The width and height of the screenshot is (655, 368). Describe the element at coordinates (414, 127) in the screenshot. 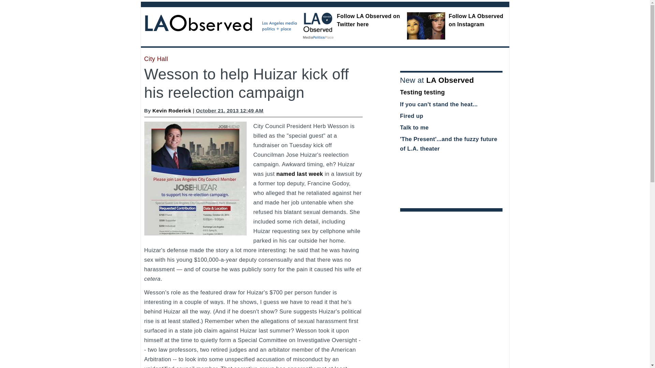

I see `Talk to me` at that location.